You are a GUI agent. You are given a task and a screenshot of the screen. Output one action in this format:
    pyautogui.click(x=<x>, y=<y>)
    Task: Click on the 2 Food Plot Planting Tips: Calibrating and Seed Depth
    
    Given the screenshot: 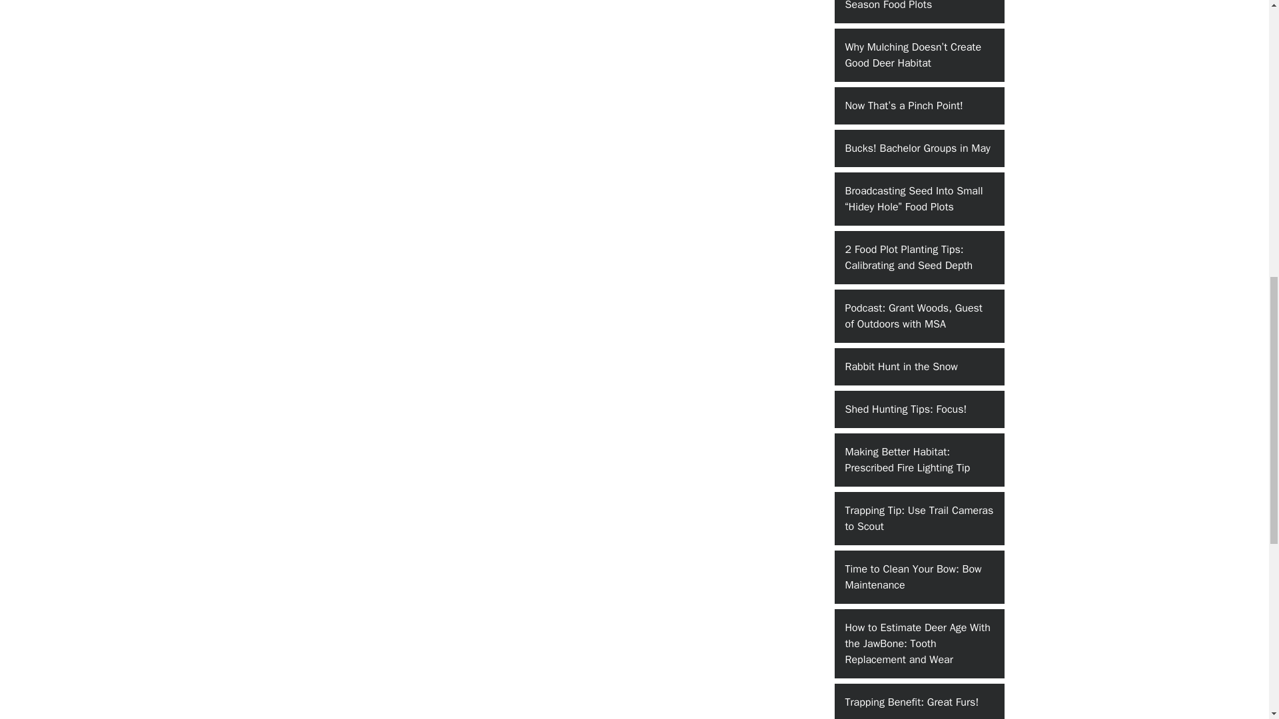 What is the action you would take?
    pyautogui.click(x=919, y=257)
    